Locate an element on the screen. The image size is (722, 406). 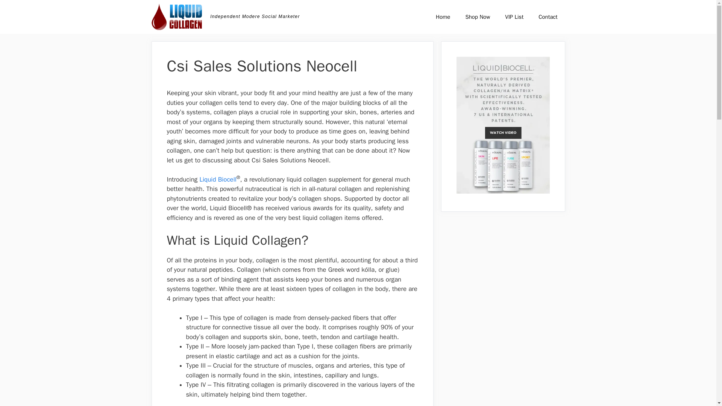
Contact is located at coordinates (548, 17).